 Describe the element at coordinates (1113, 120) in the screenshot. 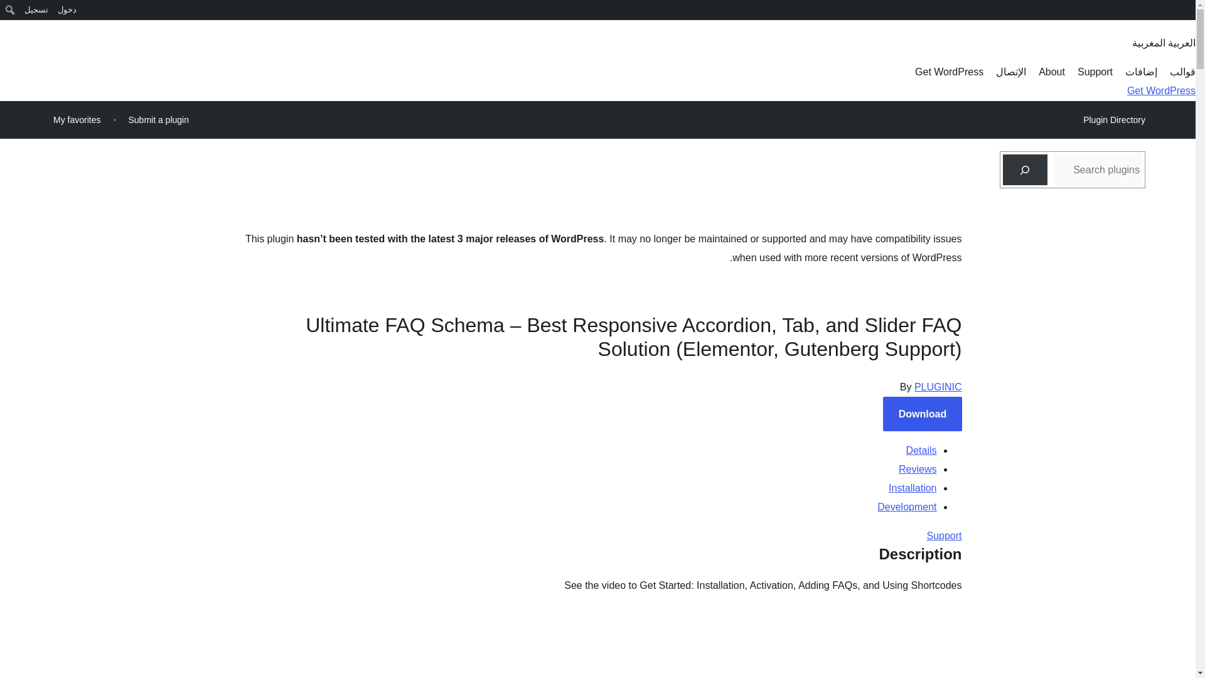

I see `Plugin Directory` at that location.